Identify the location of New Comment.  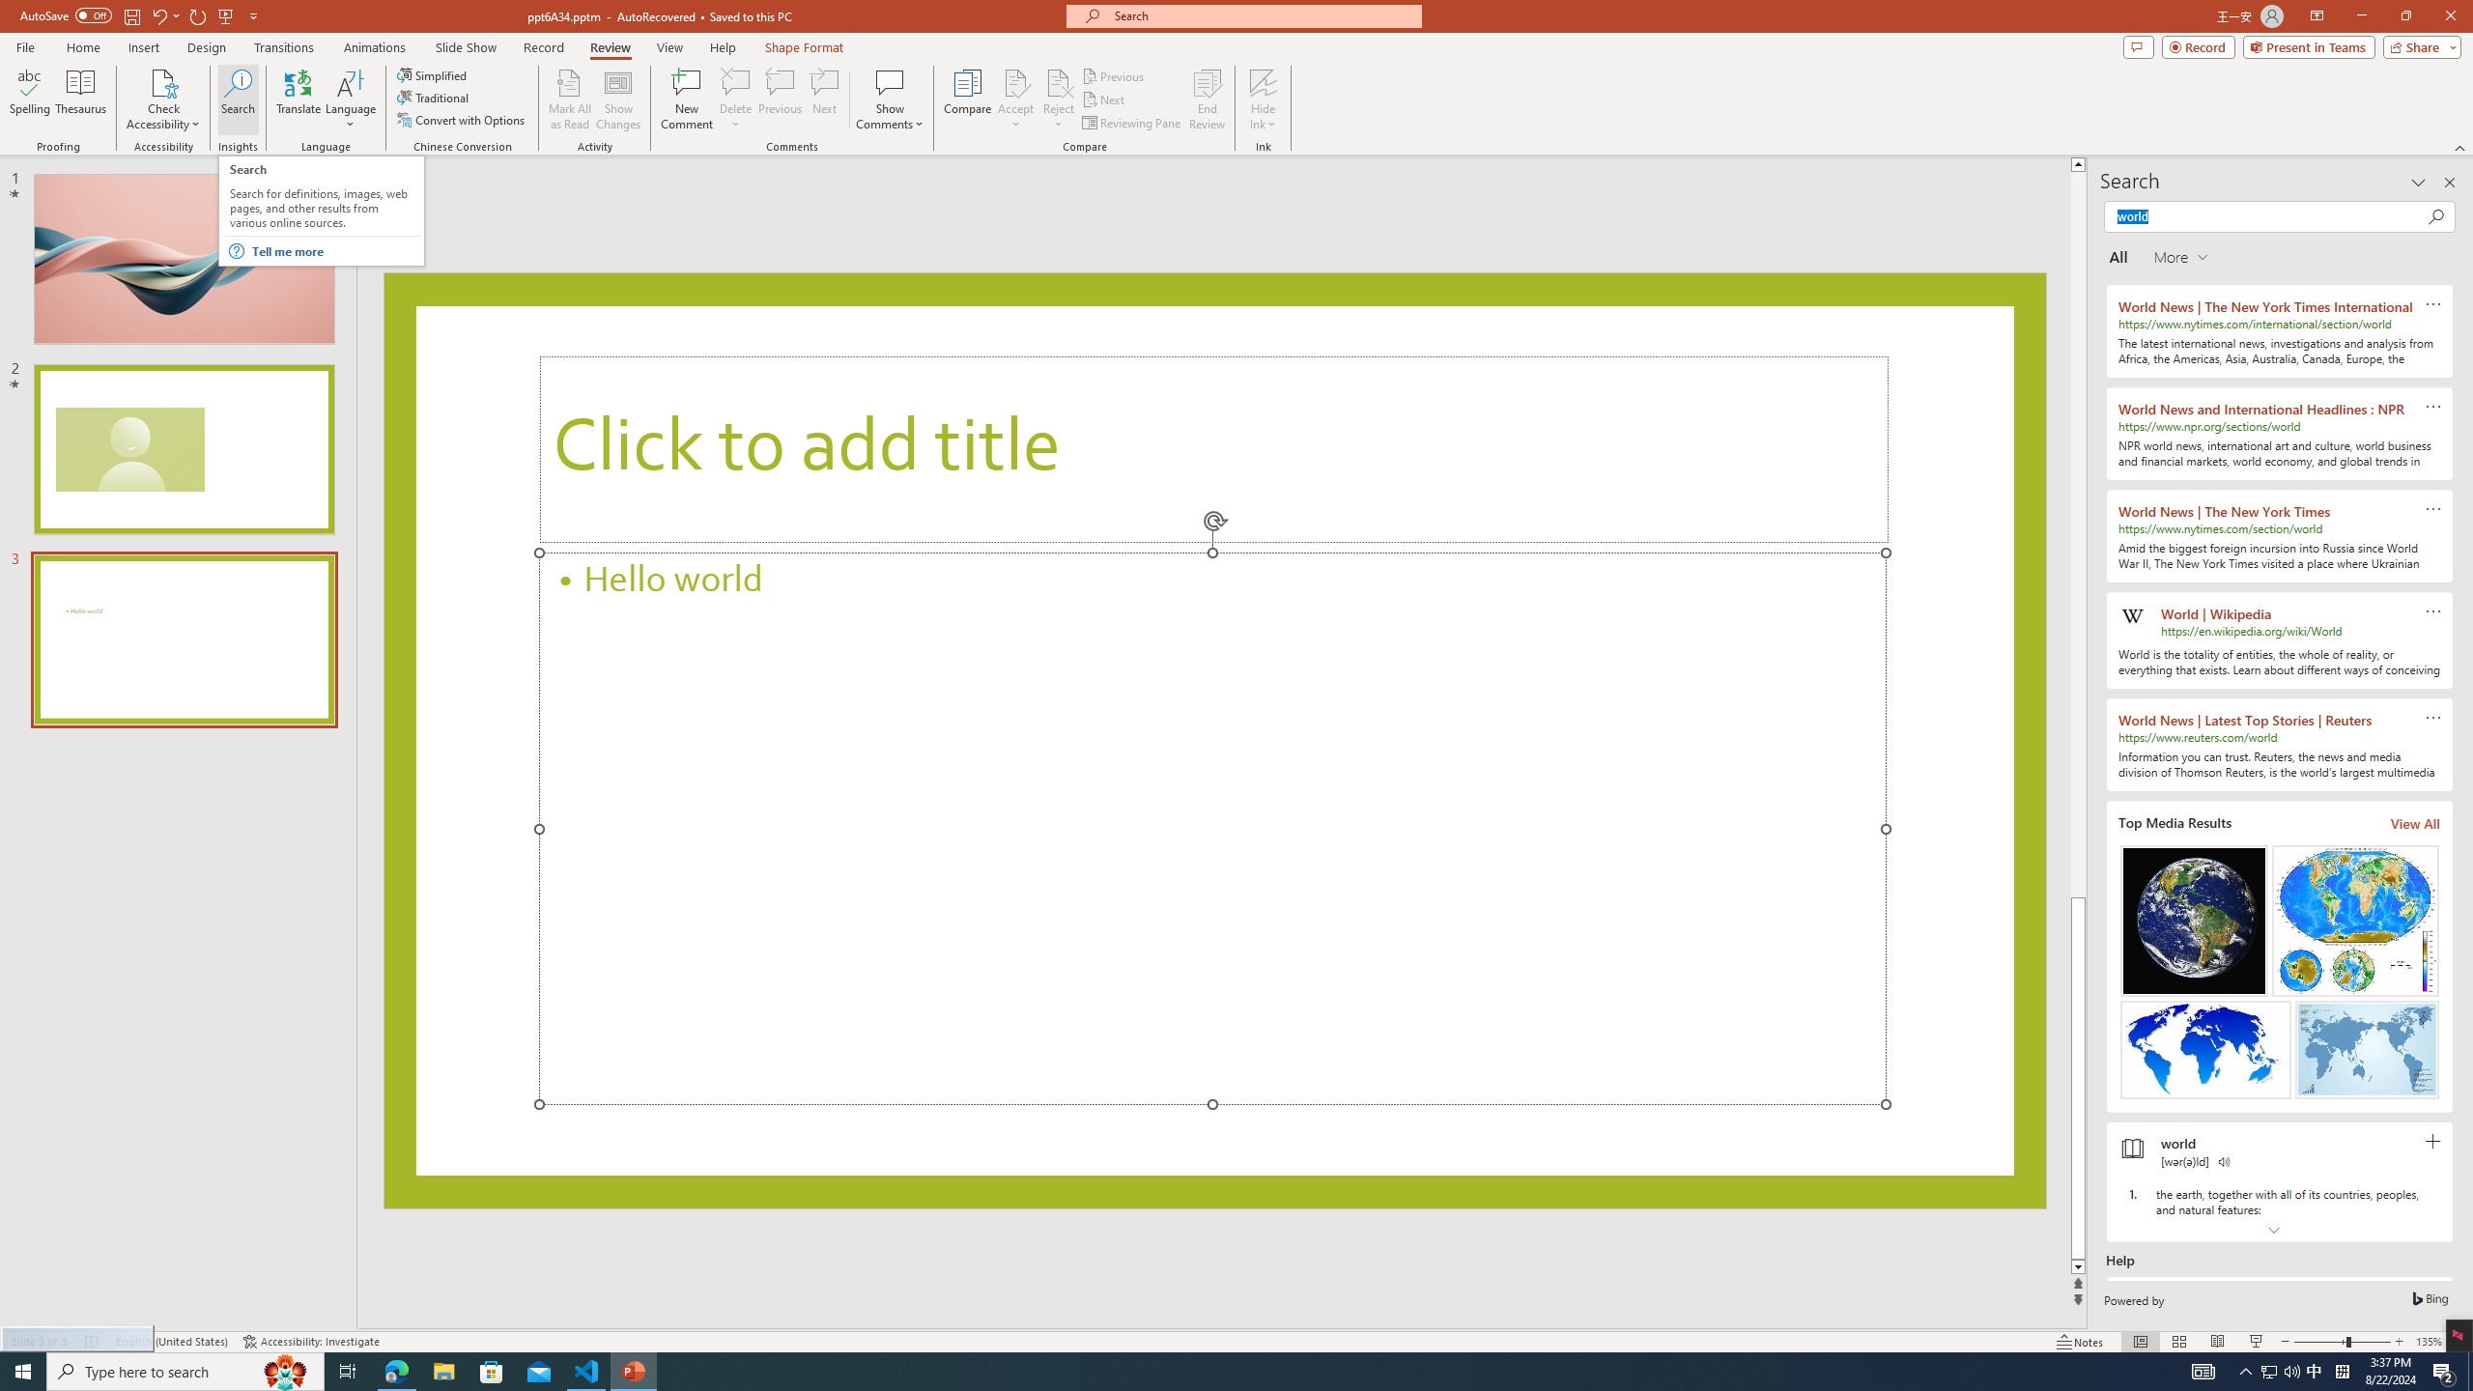
(686, 99).